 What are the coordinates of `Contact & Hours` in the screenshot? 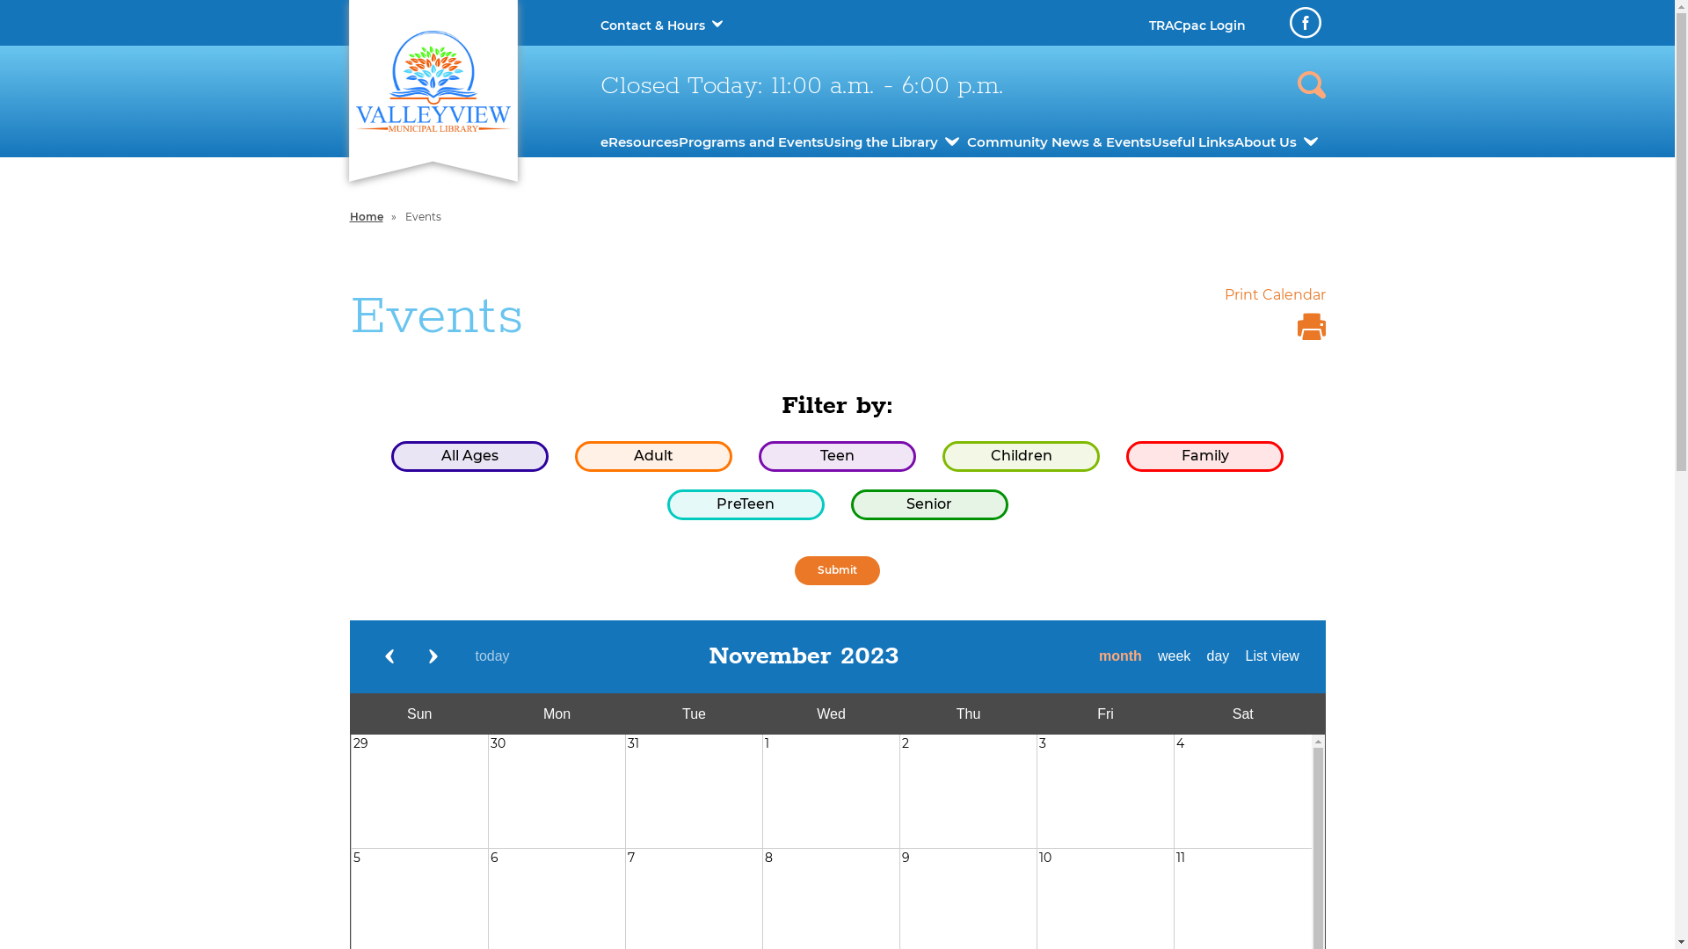 It's located at (652, 25).